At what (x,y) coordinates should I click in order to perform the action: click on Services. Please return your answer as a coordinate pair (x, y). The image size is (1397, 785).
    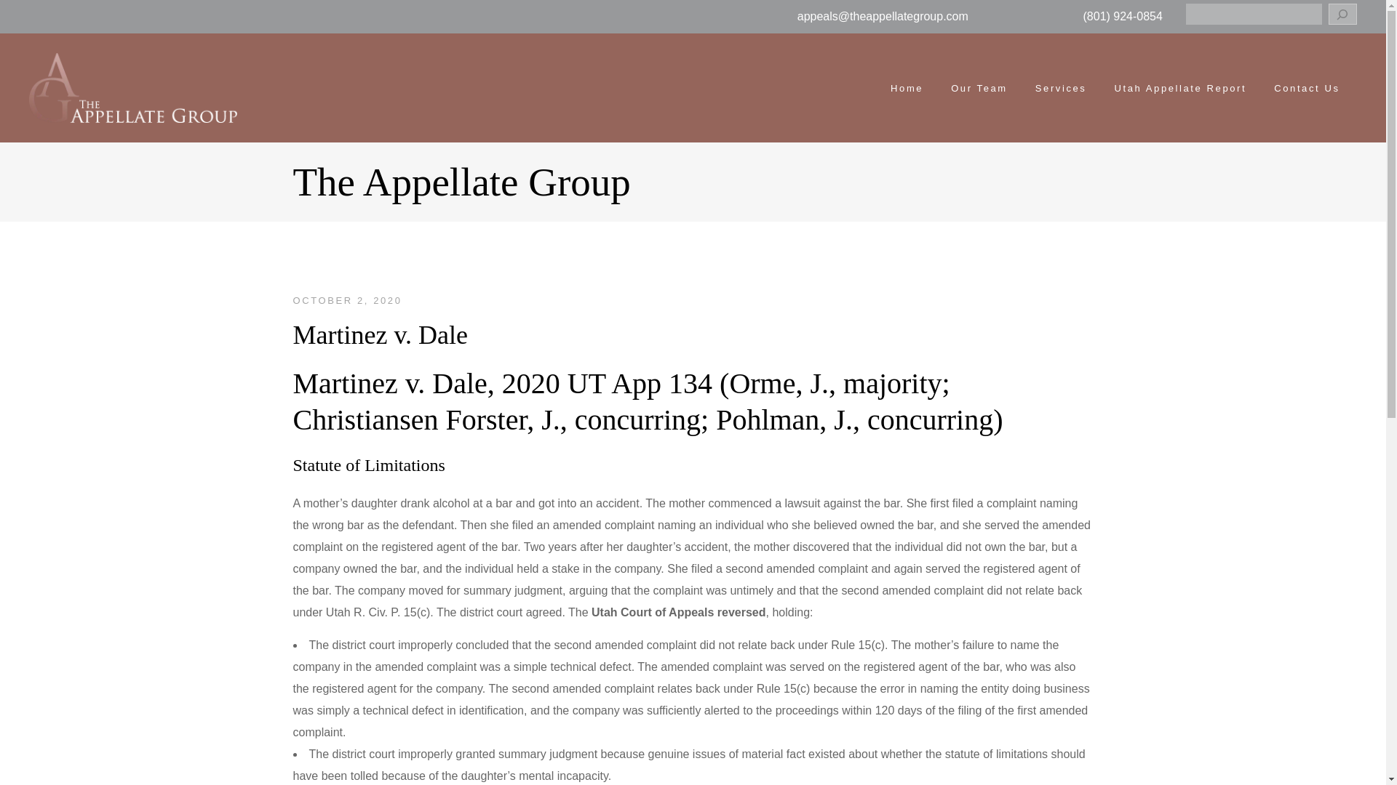
    Looking at the image, I should click on (1061, 88).